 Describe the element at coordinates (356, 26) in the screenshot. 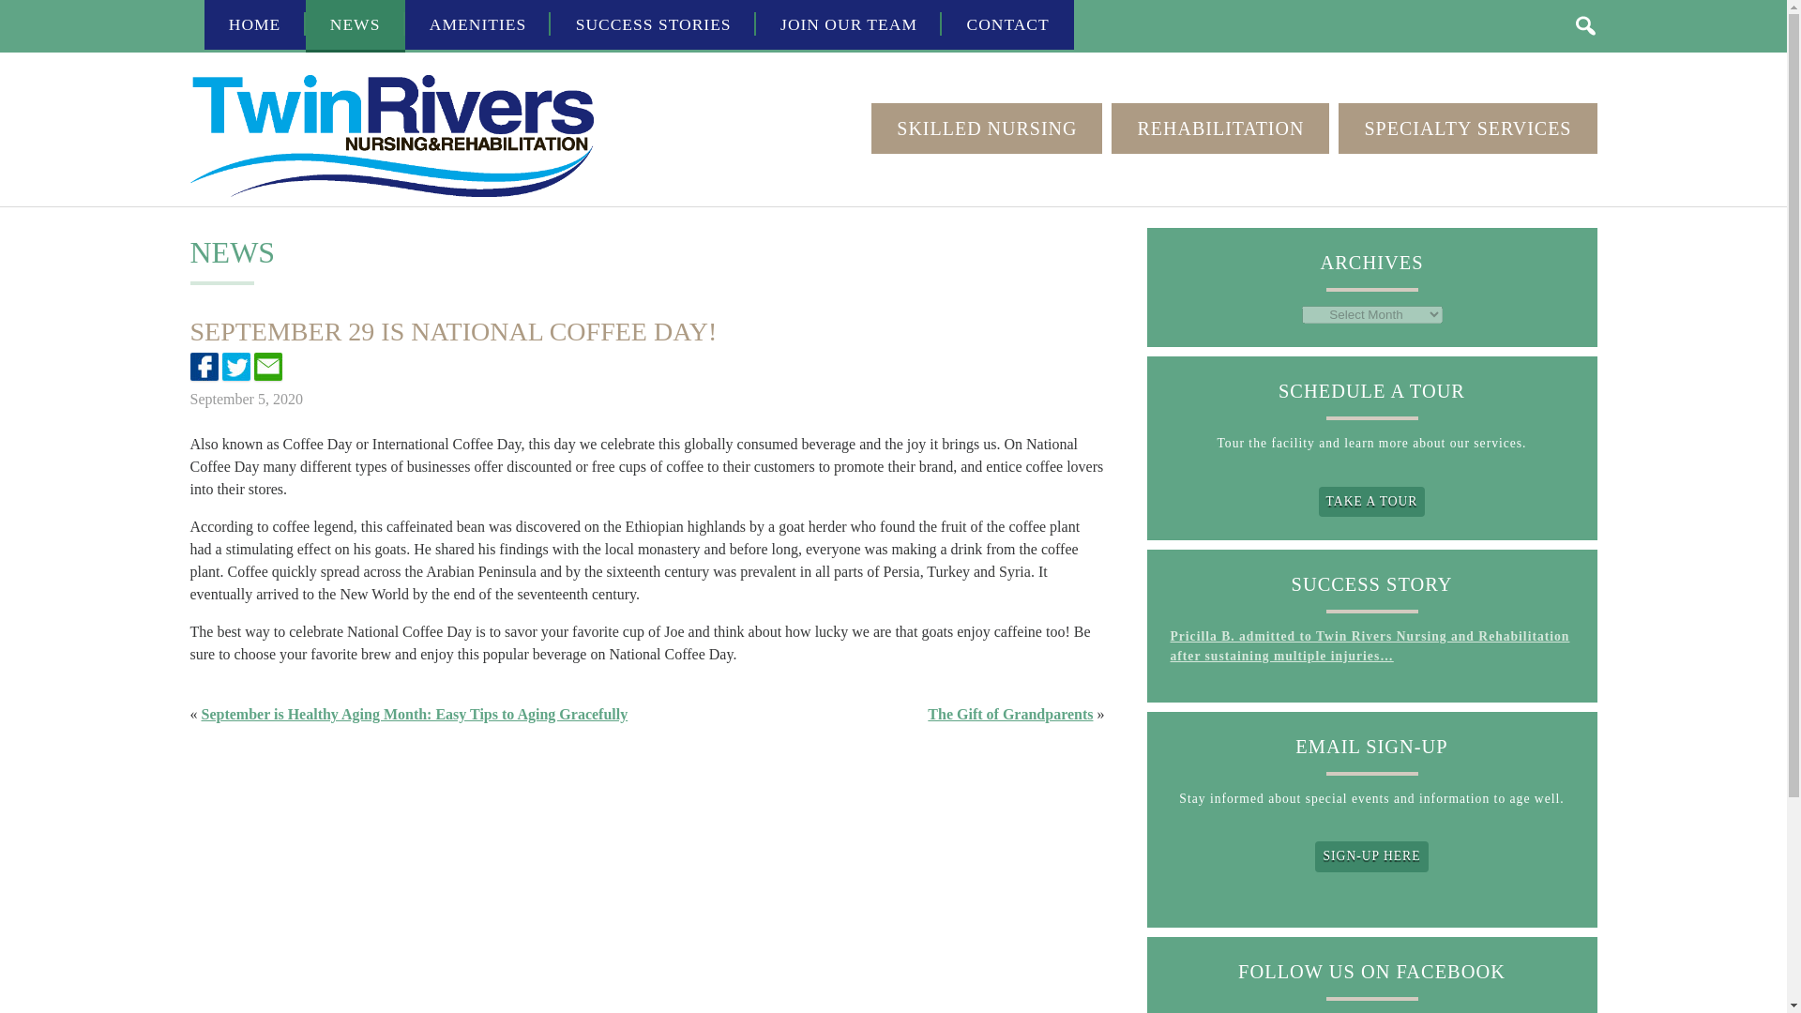

I see `NEWS` at that location.